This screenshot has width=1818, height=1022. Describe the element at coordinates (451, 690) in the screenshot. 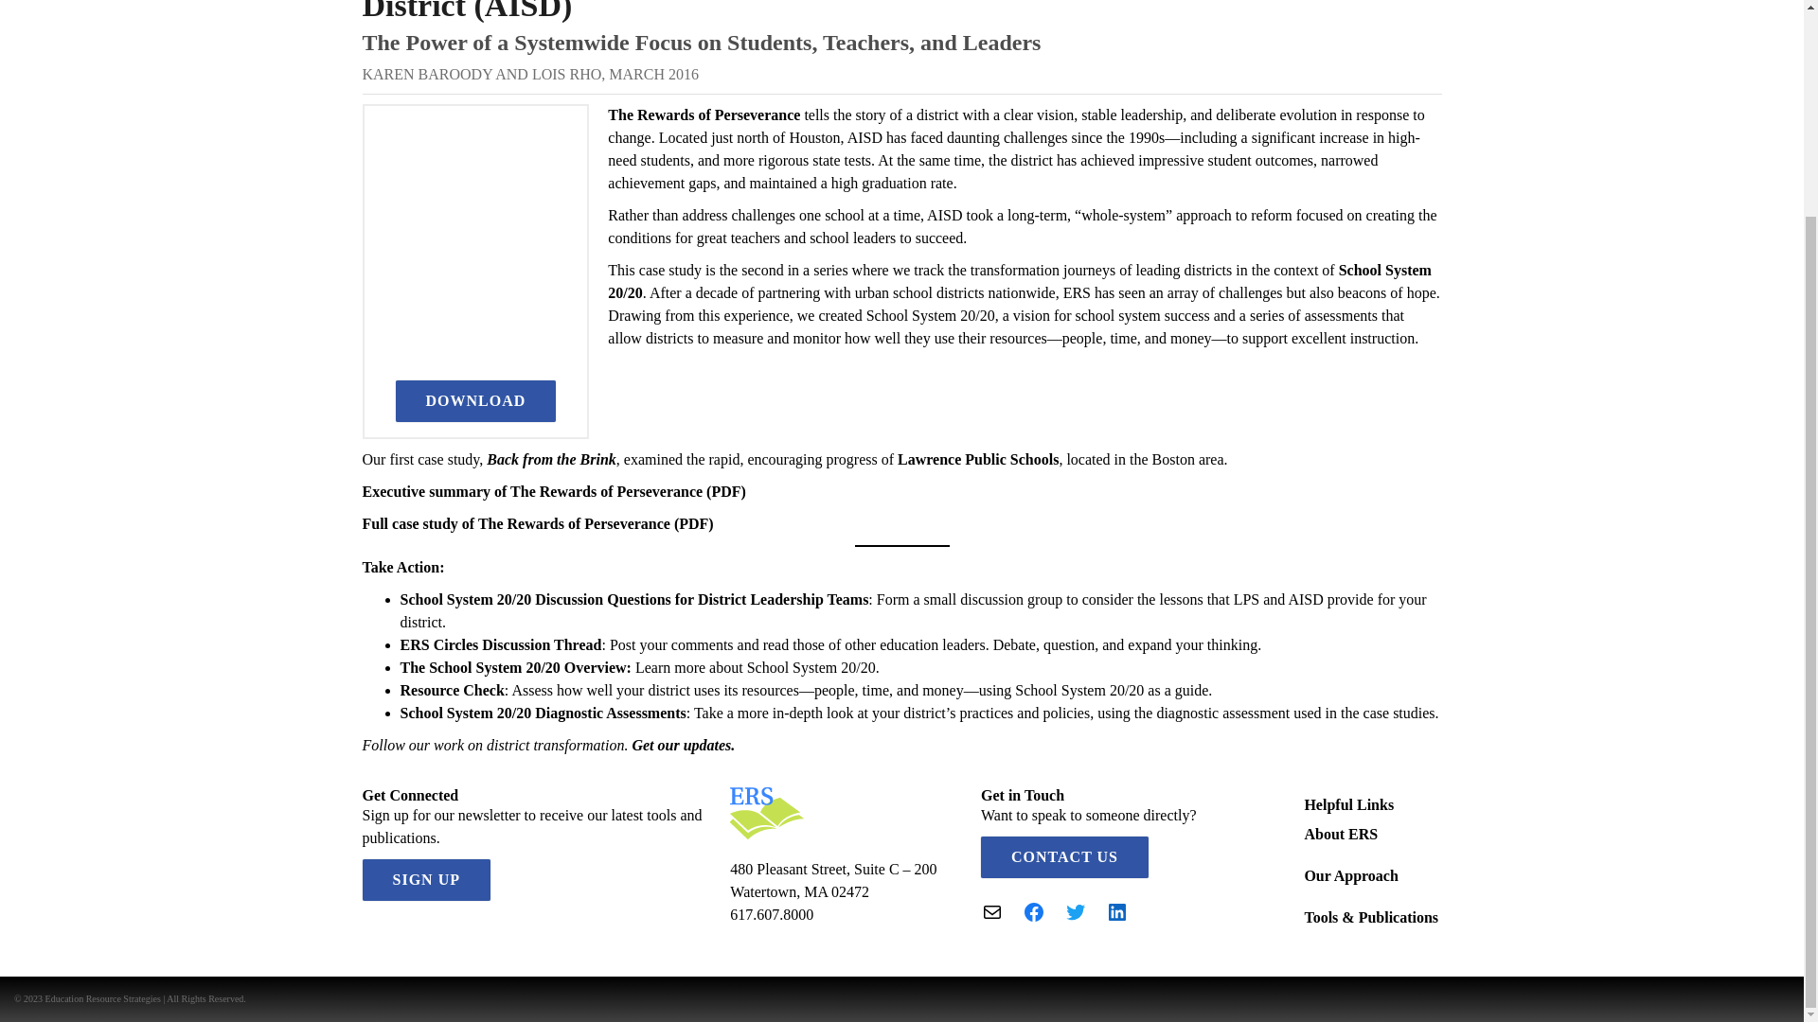

I see `Resource Check` at that location.